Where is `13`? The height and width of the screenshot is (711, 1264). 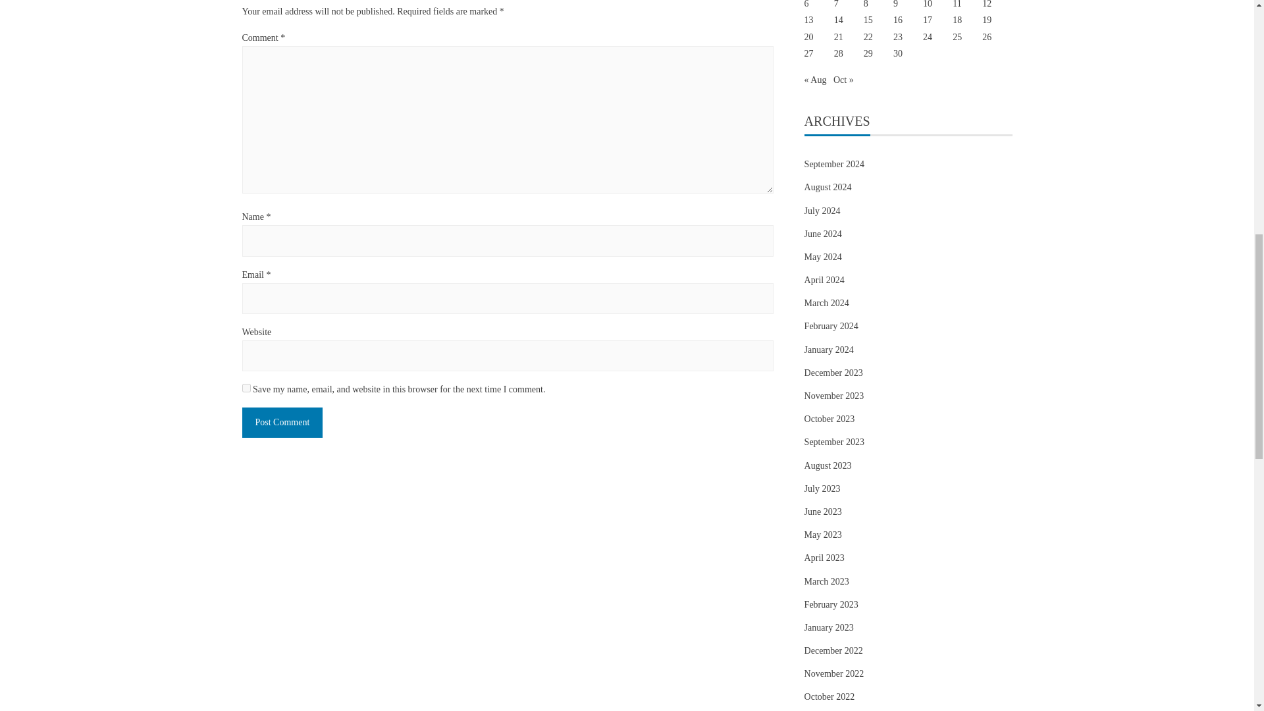 13 is located at coordinates (808, 20).